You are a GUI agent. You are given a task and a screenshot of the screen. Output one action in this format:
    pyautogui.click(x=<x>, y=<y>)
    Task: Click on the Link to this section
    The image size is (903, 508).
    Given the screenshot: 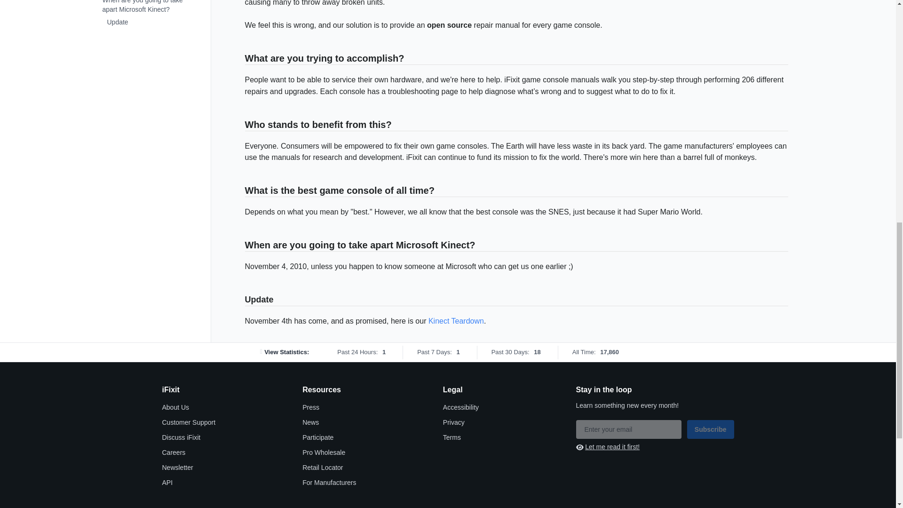 What is the action you would take?
    pyautogui.click(x=240, y=59)
    